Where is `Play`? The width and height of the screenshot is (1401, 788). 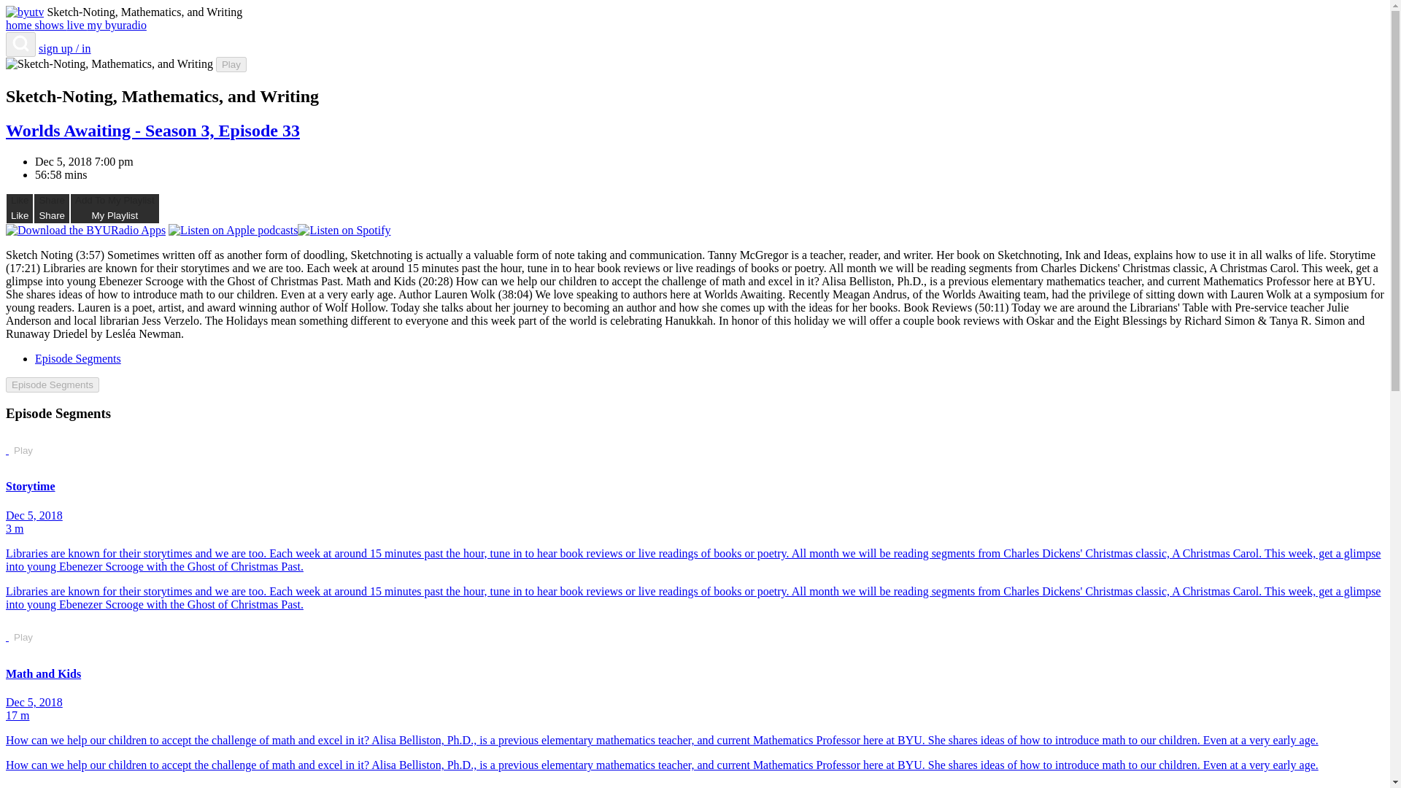 Play is located at coordinates (23, 638).